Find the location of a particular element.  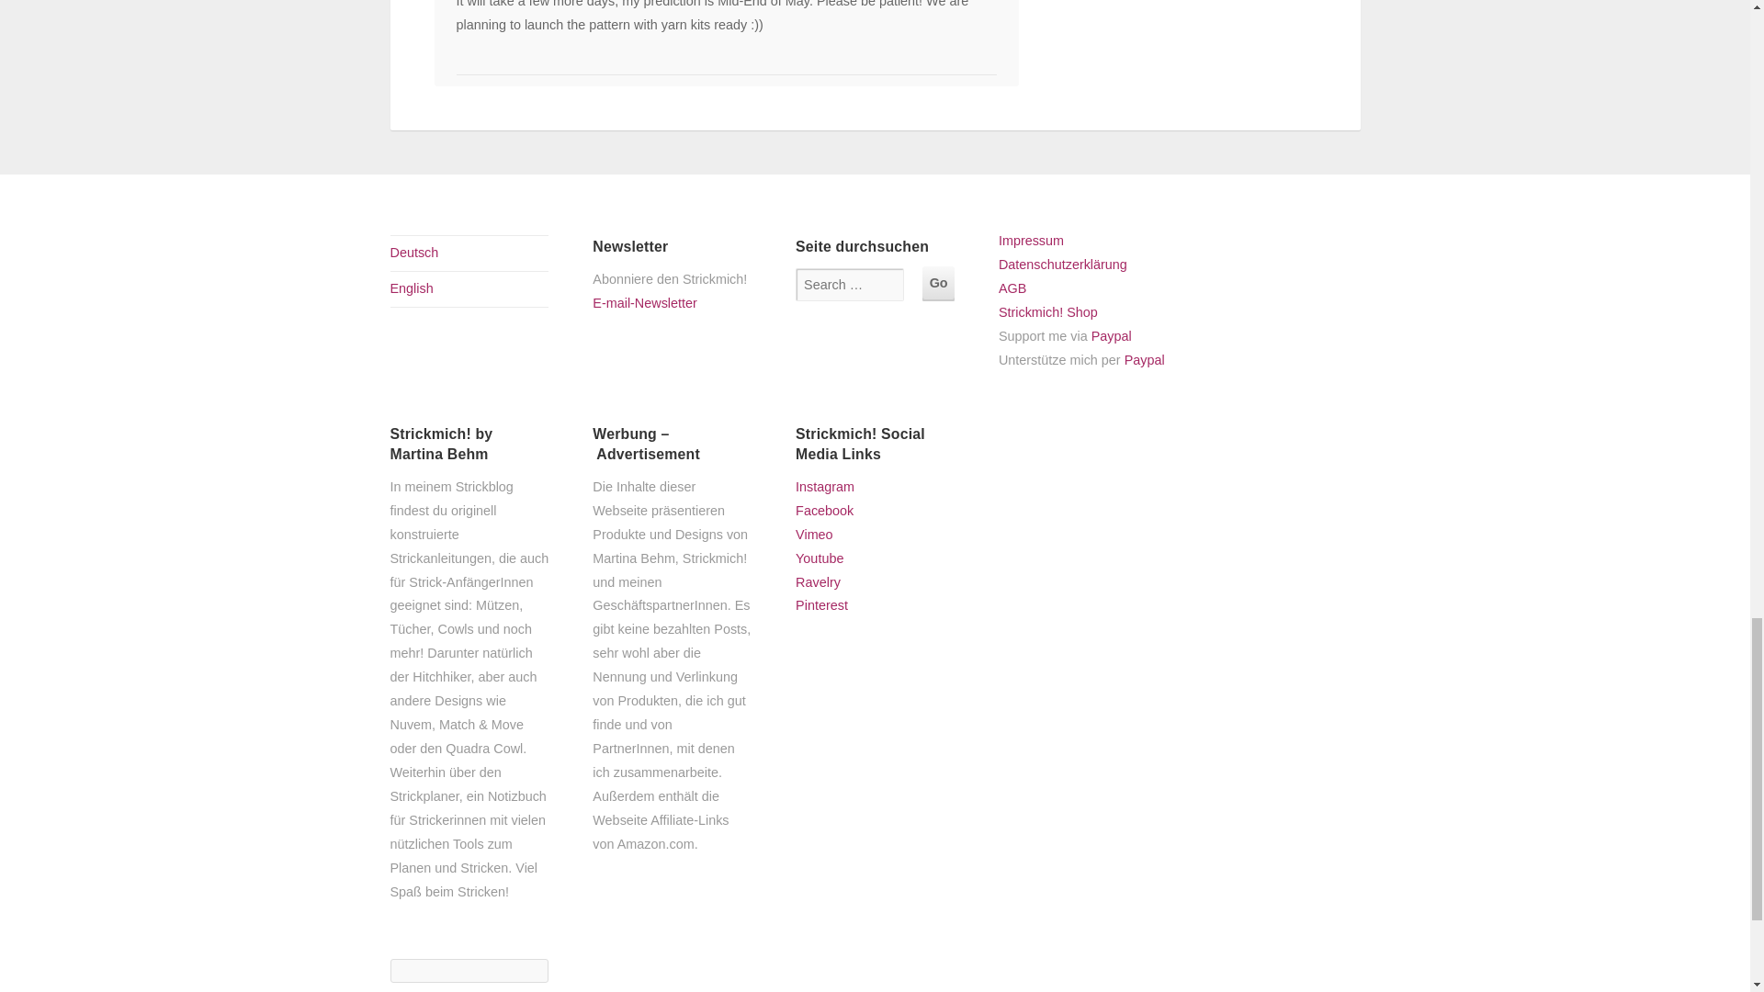

Go is located at coordinates (938, 283).